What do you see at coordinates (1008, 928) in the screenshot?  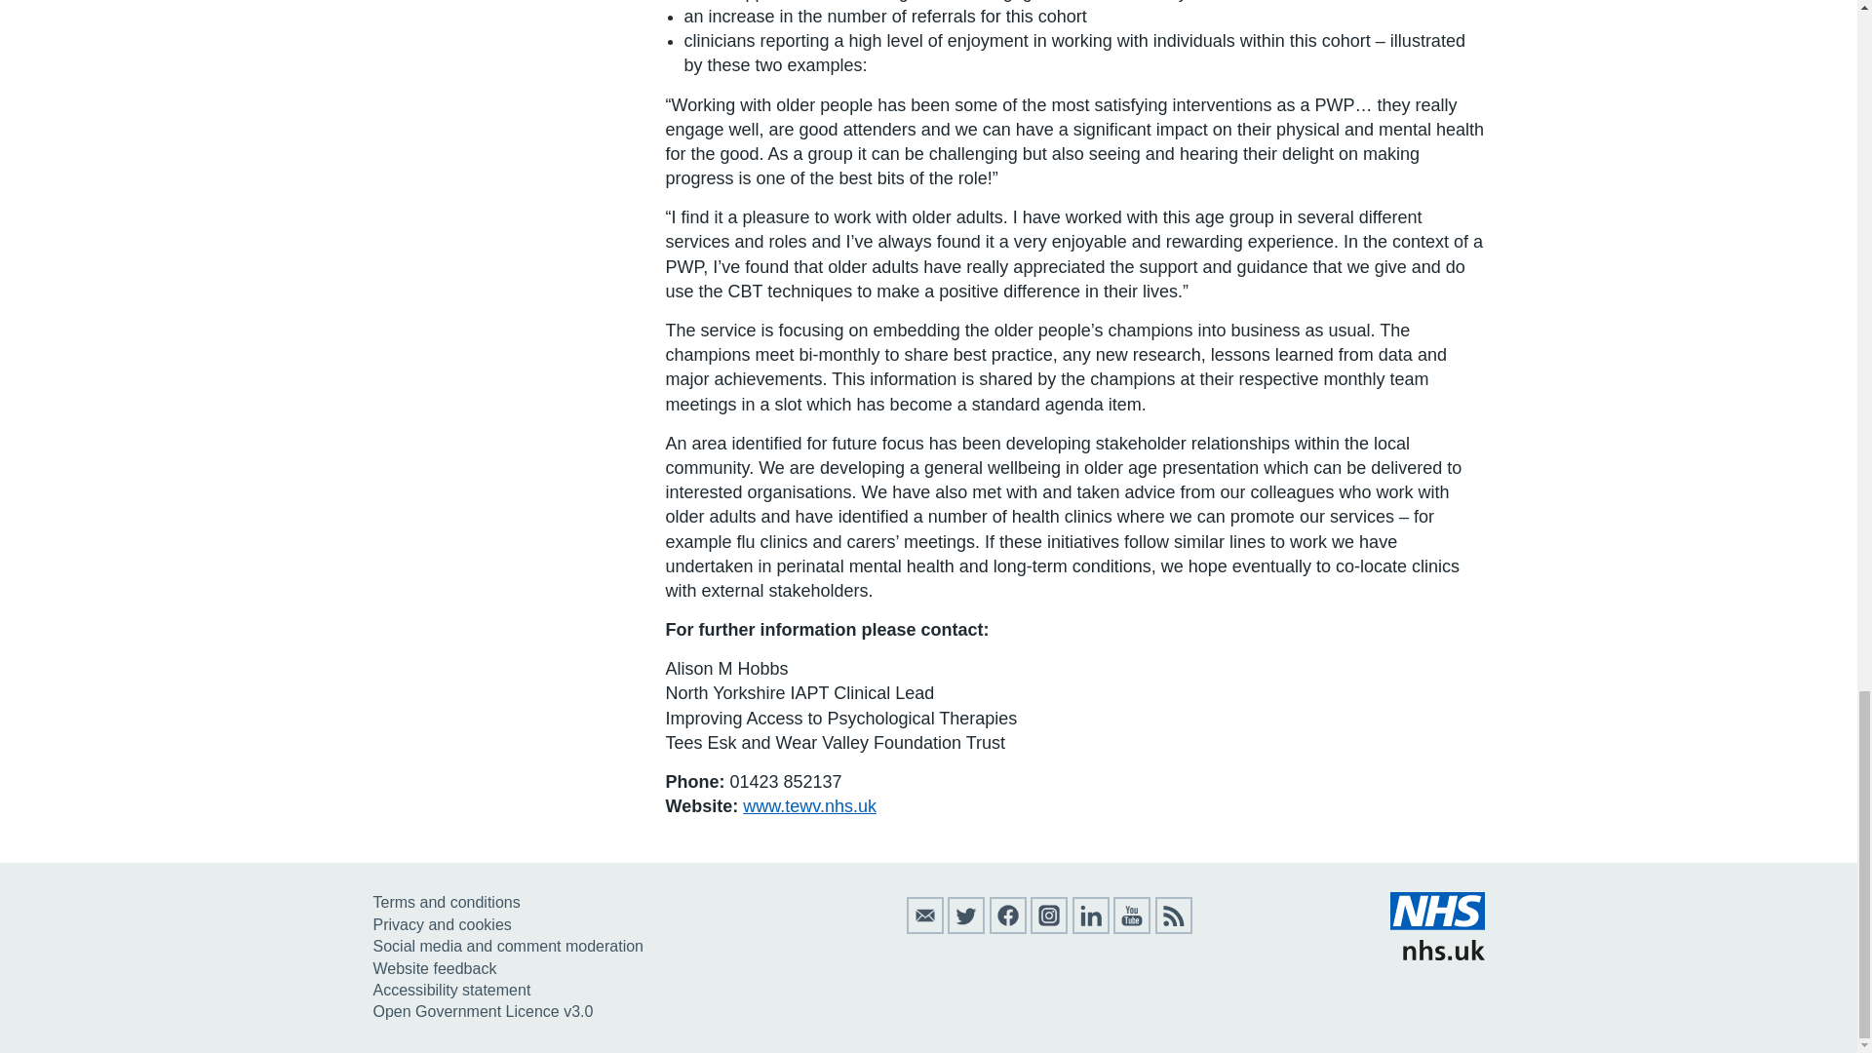 I see `Follow us on Facebook` at bounding box center [1008, 928].